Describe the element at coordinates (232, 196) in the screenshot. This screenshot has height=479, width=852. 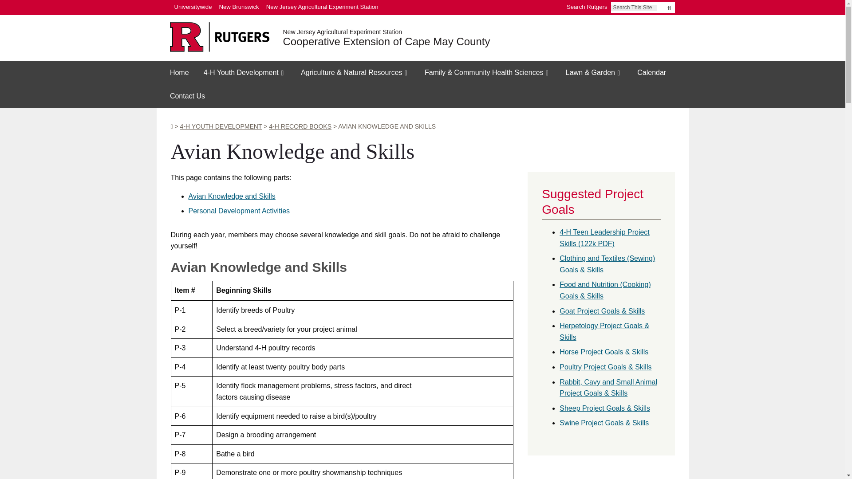
I see `Avian Knowledge and Skills` at that location.